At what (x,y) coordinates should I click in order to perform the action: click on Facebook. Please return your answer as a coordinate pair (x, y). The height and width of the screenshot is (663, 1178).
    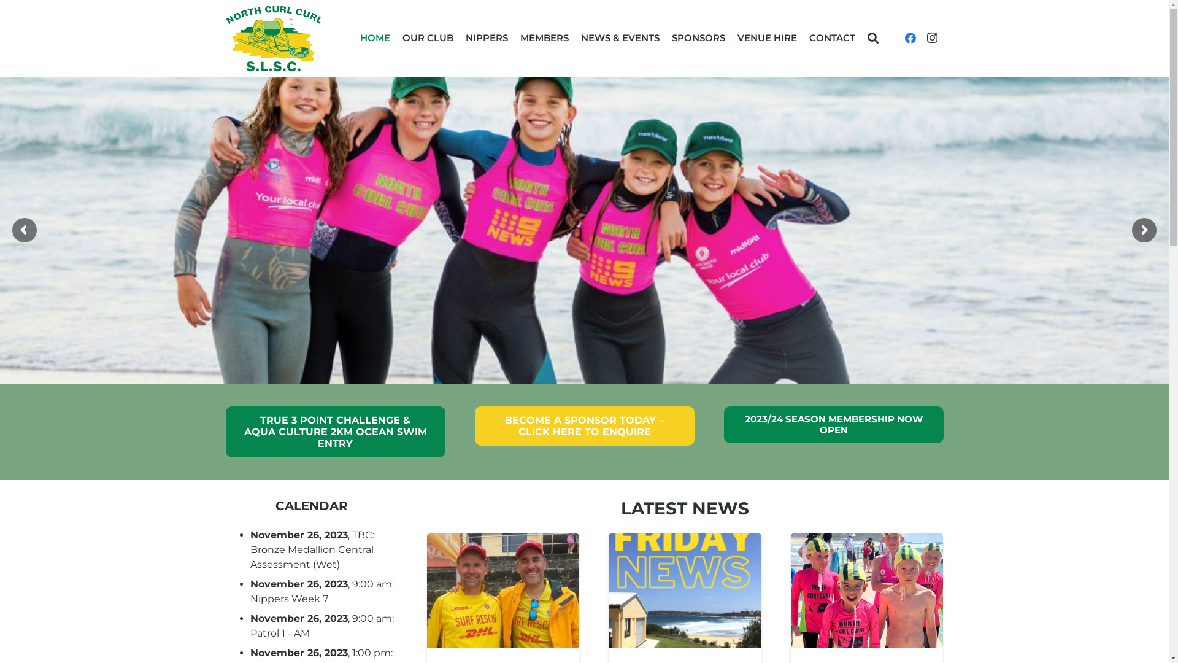
    Looking at the image, I should click on (910, 38).